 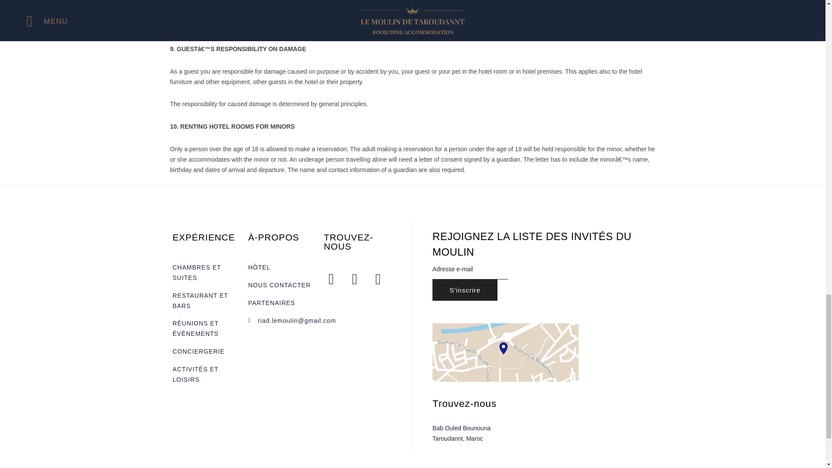 What do you see at coordinates (465, 290) in the screenshot?
I see `S'inscrire` at bounding box center [465, 290].